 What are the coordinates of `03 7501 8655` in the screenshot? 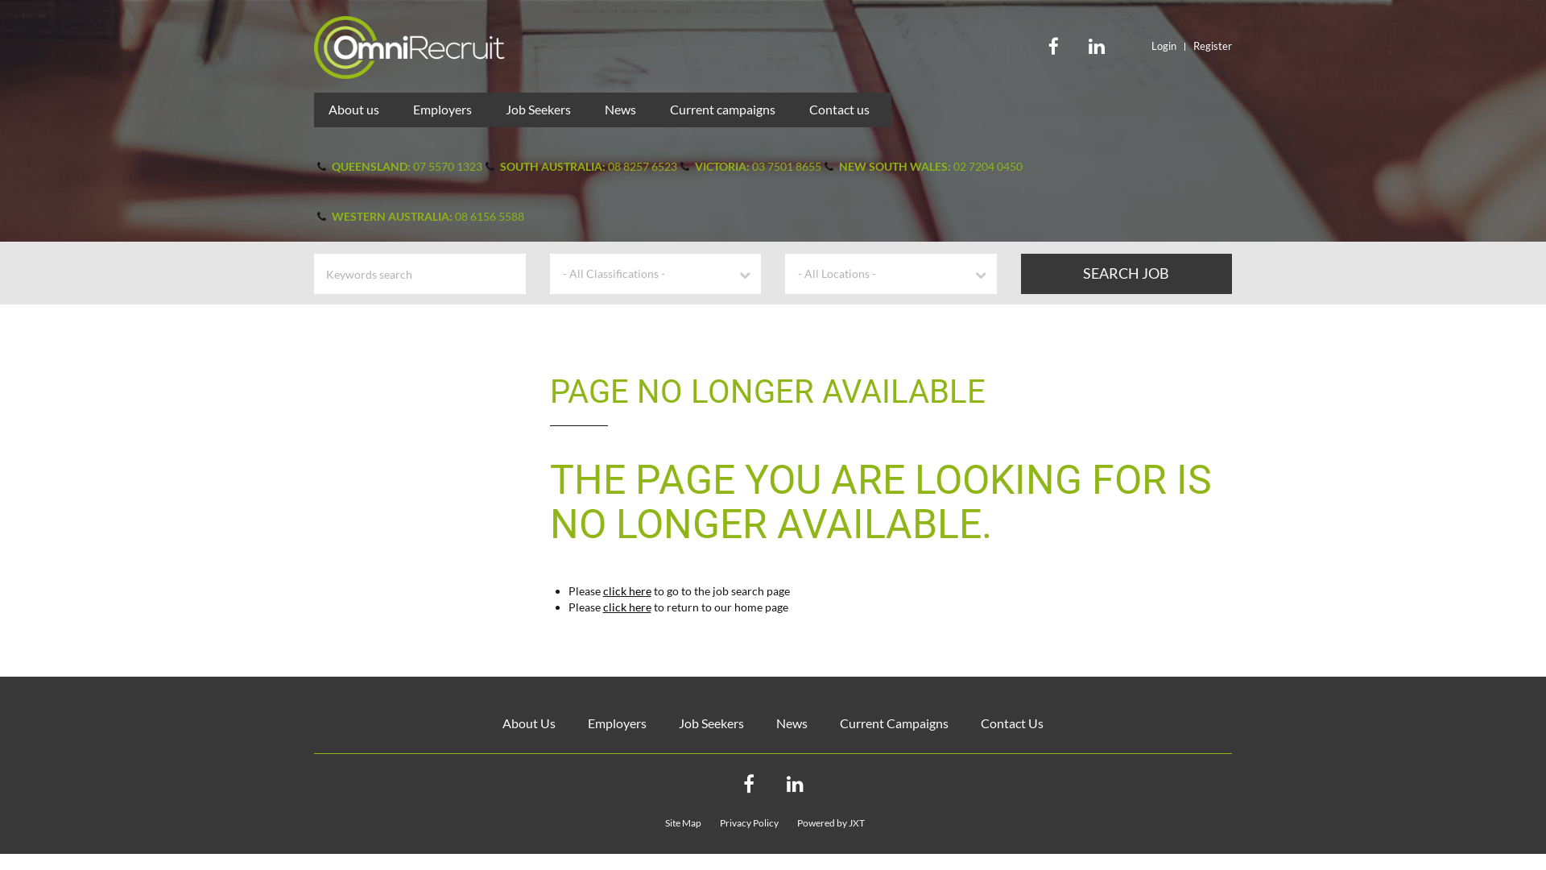 It's located at (787, 166).